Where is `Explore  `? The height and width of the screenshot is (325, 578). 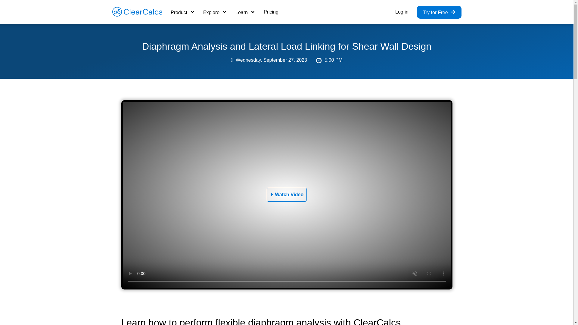 Explore   is located at coordinates (215, 12).